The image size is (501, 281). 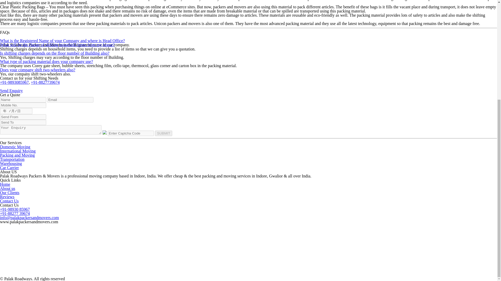 What do you see at coordinates (46, 61) in the screenshot?
I see `What type of packing material does your company use?` at bounding box center [46, 61].